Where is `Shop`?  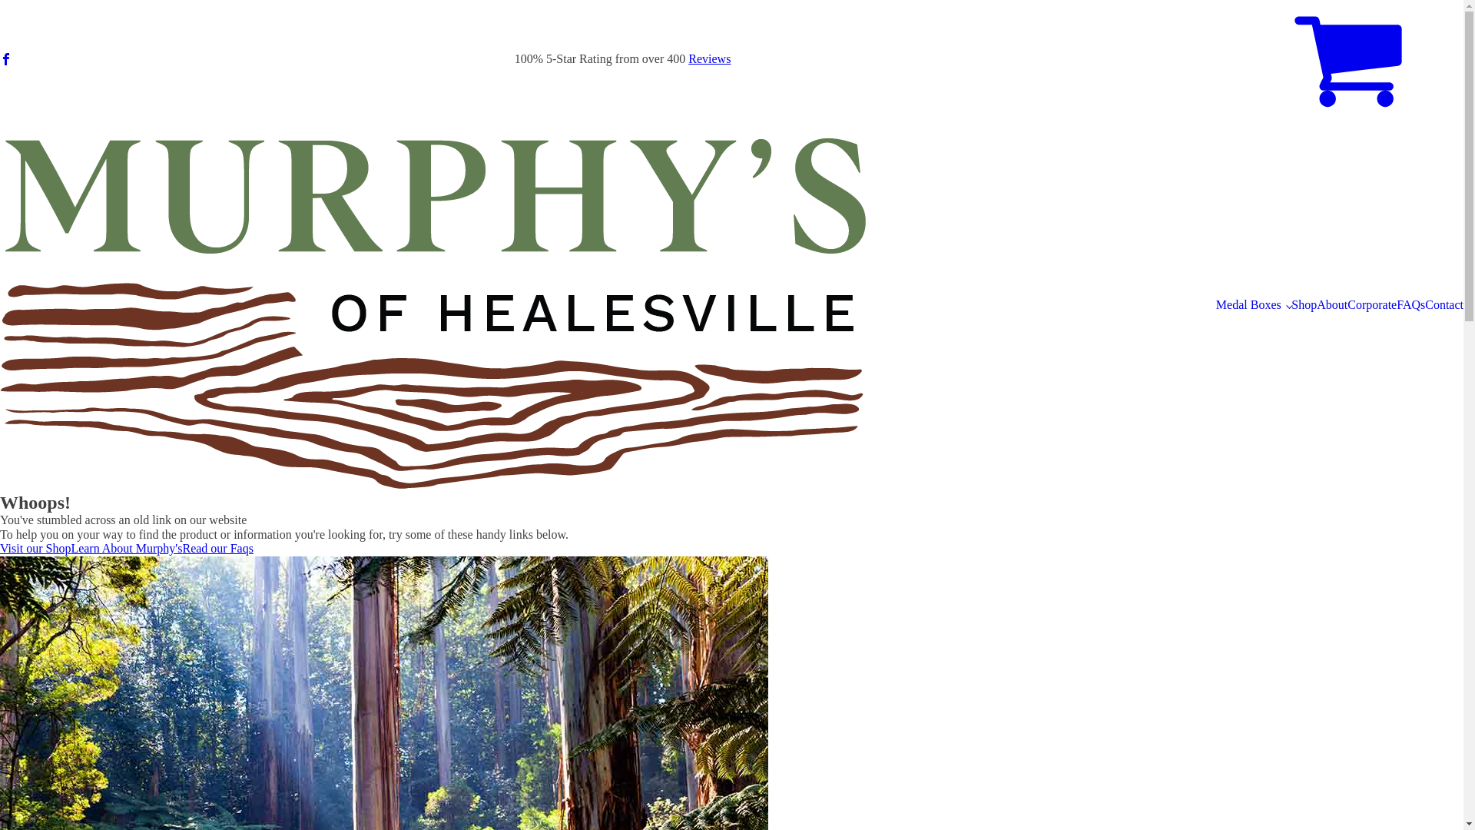
Shop is located at coordinates (1304, 305).